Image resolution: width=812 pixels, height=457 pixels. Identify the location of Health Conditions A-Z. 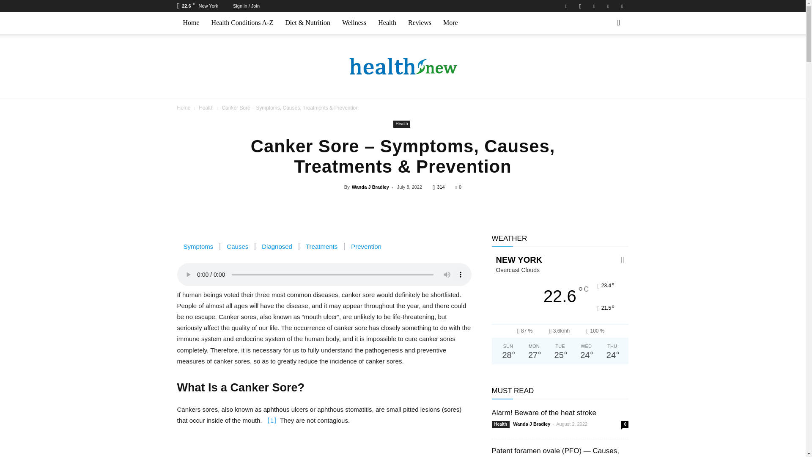
(242, 23).